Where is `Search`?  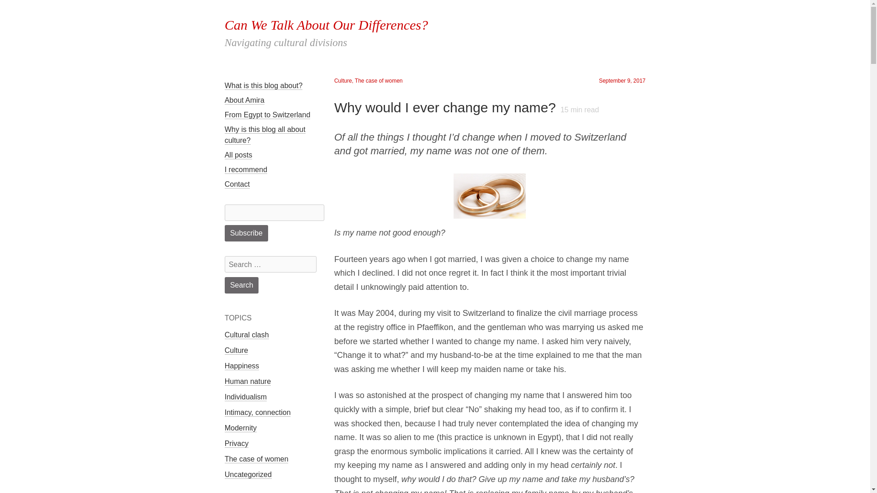 Search is located at coordinates (241, 285).